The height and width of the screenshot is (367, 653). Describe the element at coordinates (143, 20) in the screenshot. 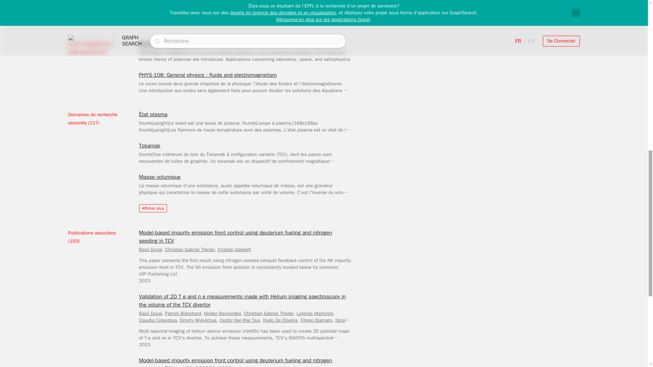

I see `EPFL` at that location.